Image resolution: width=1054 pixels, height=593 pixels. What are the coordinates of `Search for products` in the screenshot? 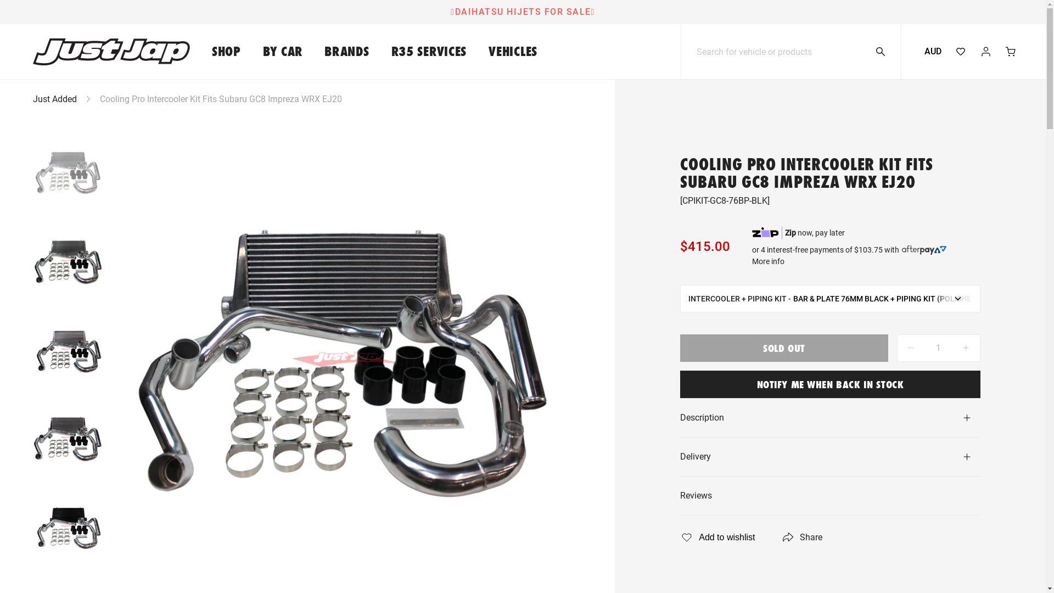 It's located at (887, 52).